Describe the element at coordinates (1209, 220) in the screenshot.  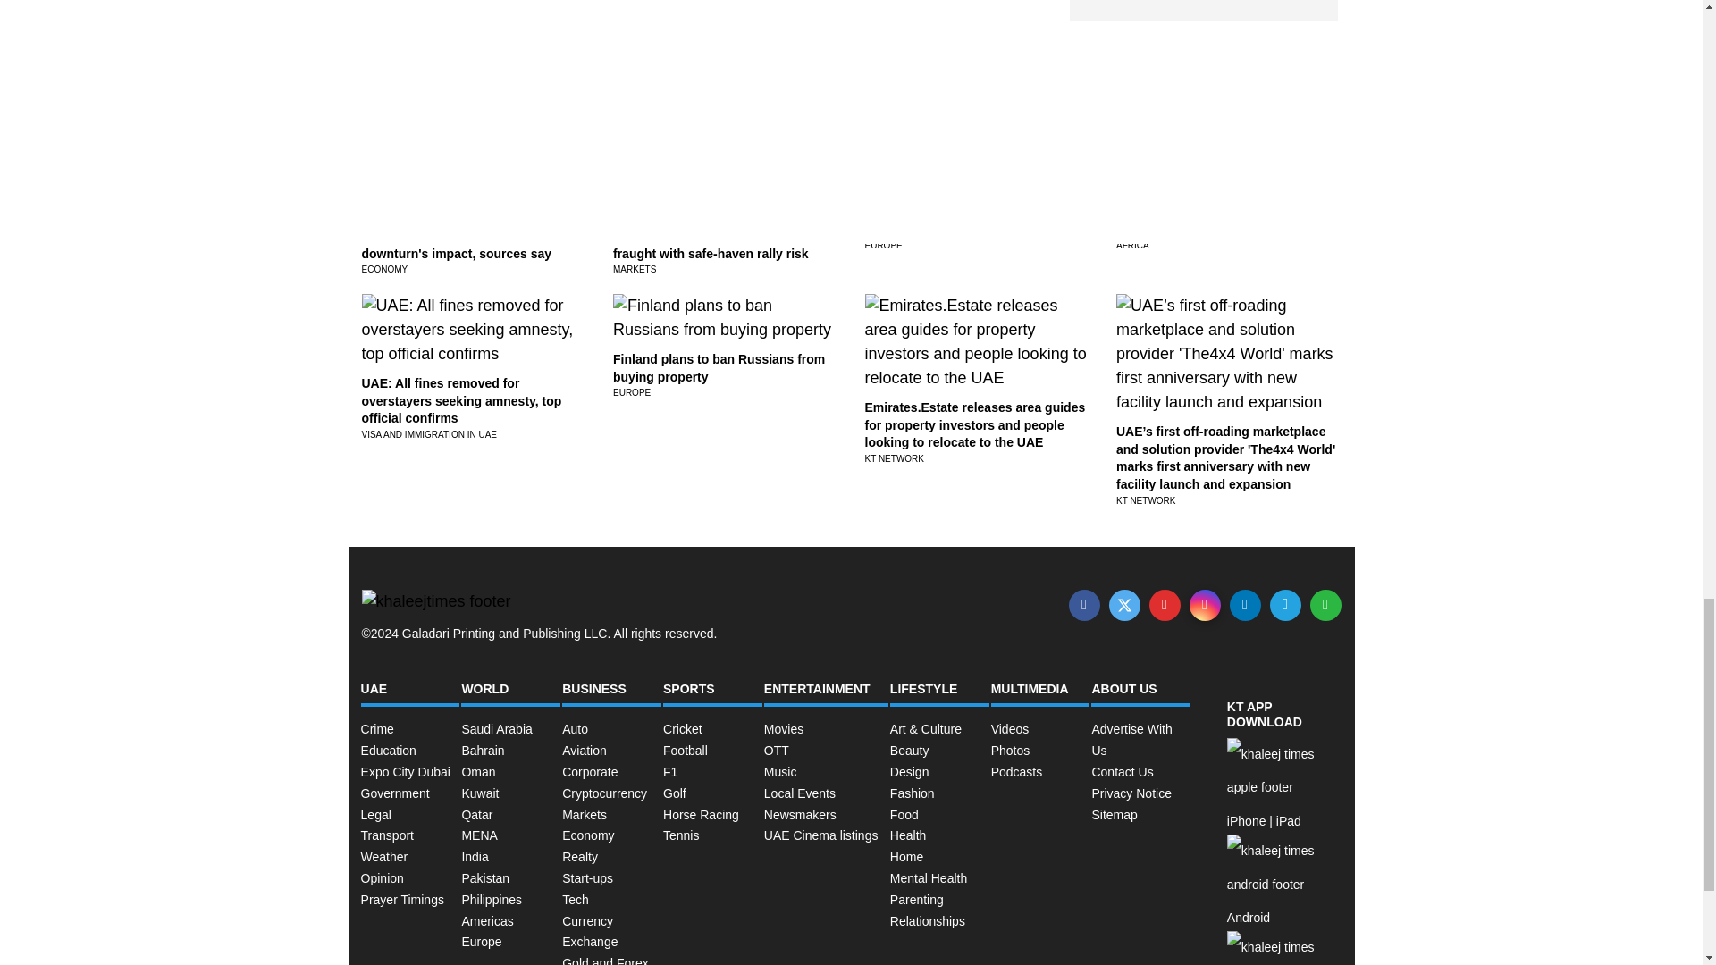
I see `Nigeria charges protesters with treason, inciting military` at that location.